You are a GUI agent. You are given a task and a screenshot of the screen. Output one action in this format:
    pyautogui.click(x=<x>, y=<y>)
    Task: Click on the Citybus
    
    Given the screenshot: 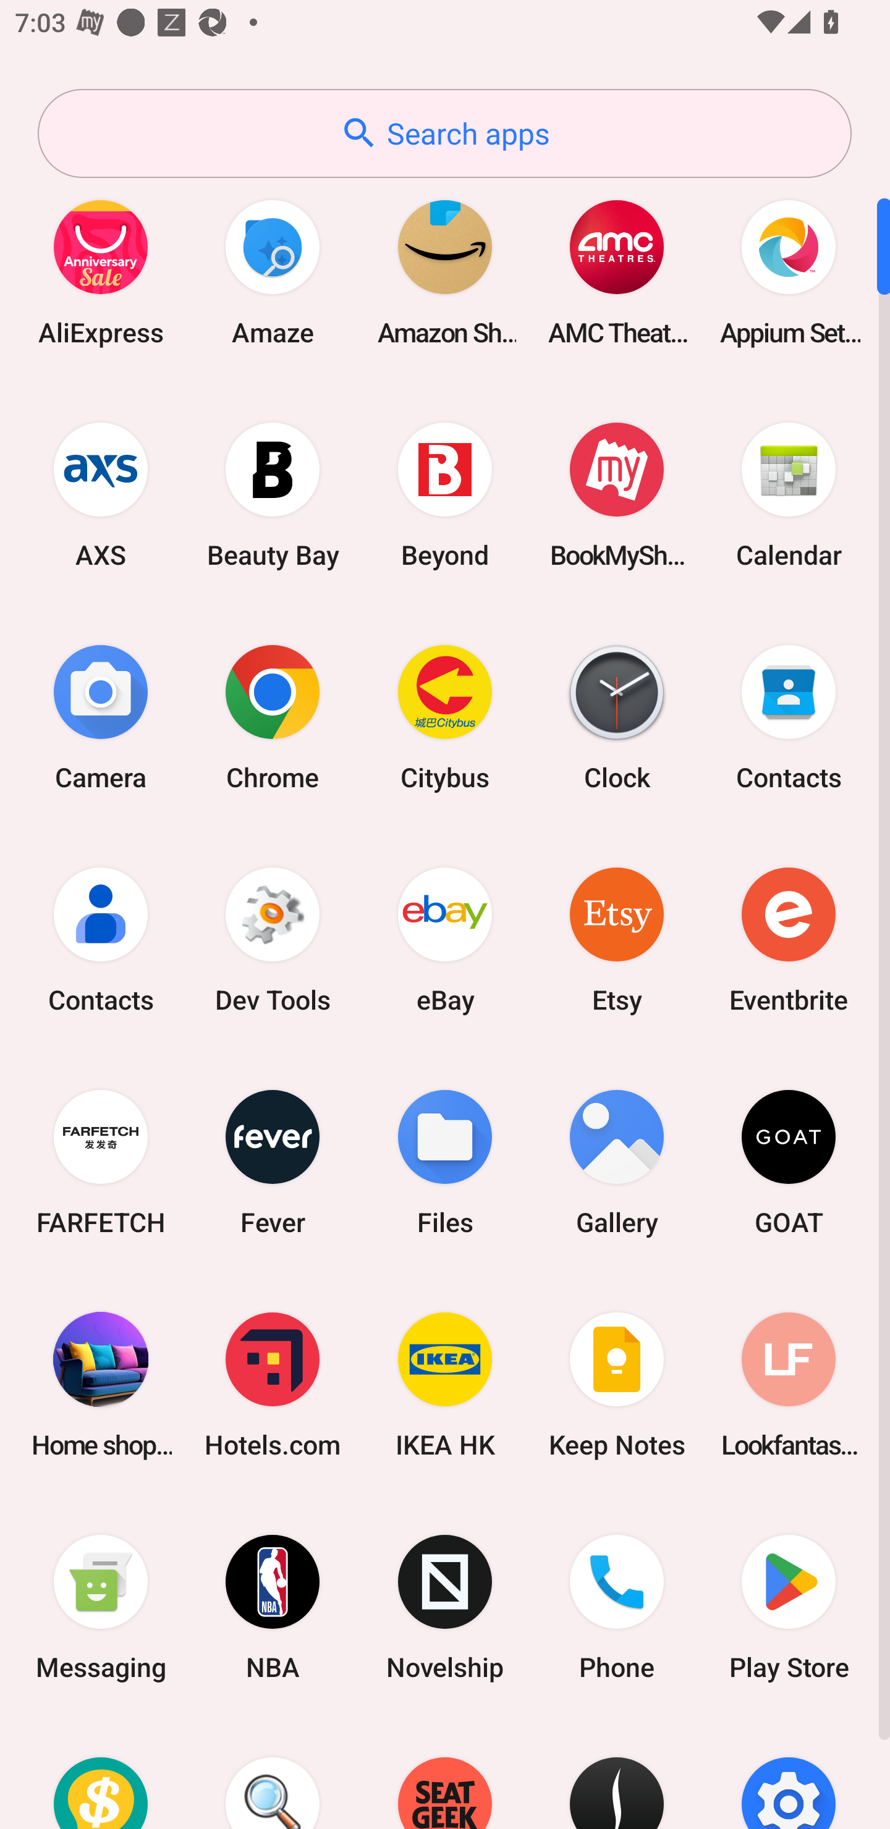 What is the action you would take?
    pyautogui.click(x=445, y=717)
    